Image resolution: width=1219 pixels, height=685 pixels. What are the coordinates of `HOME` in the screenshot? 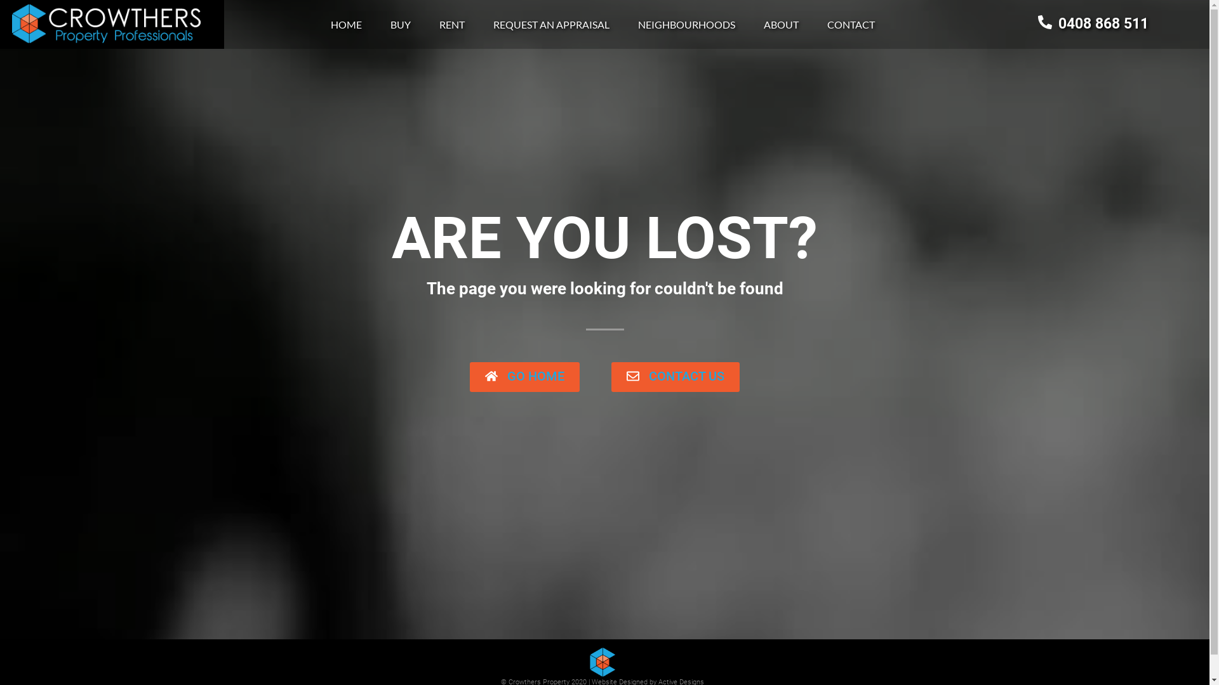 It's located at (347, 25).